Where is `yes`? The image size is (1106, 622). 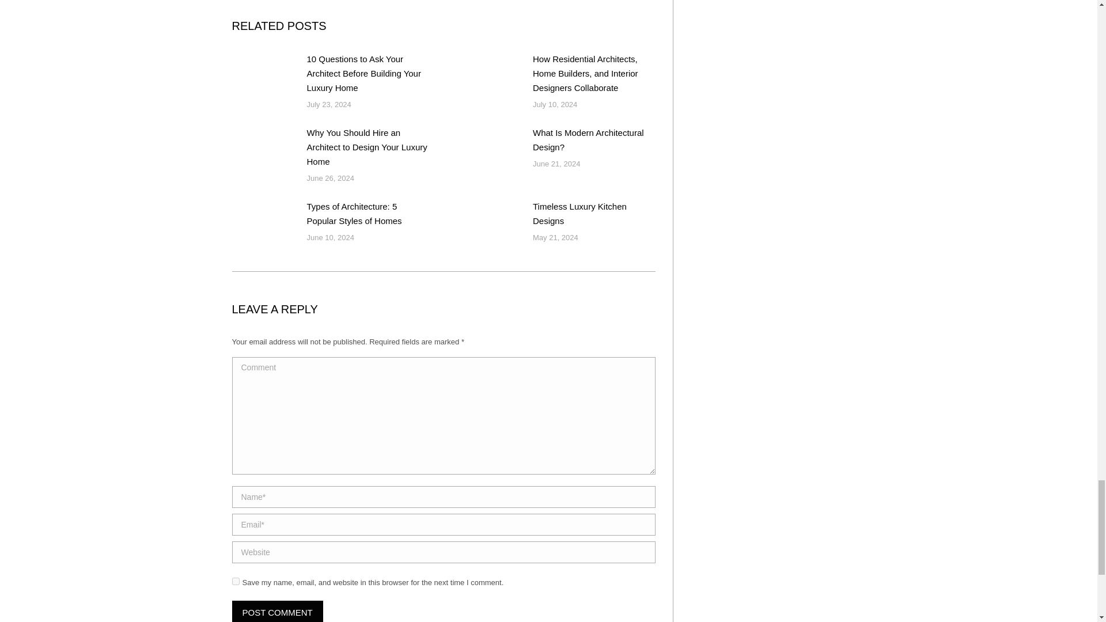
yes is located at coordinates (235, 581).